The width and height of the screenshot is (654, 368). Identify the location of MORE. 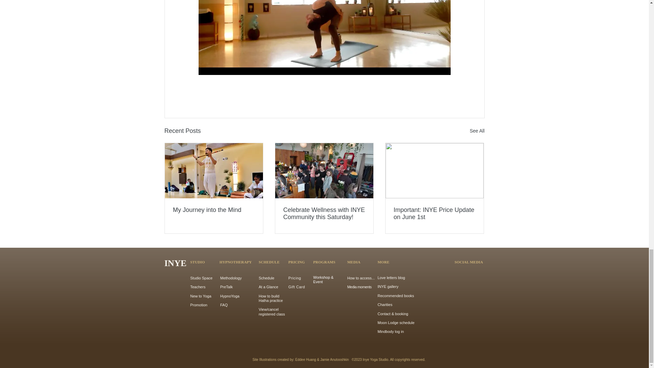
(383, 262).